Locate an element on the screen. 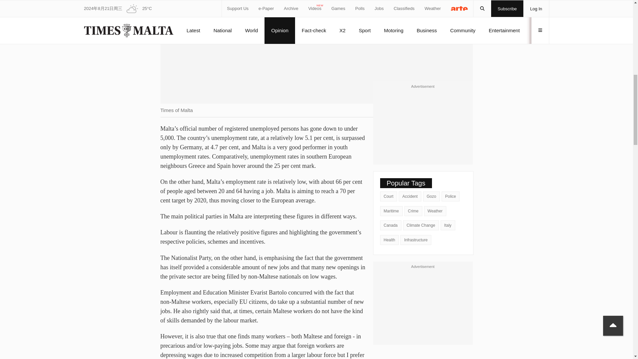 The height and width of the screenshot is (359, 638). Maritime is located at coordinates (391, 211).